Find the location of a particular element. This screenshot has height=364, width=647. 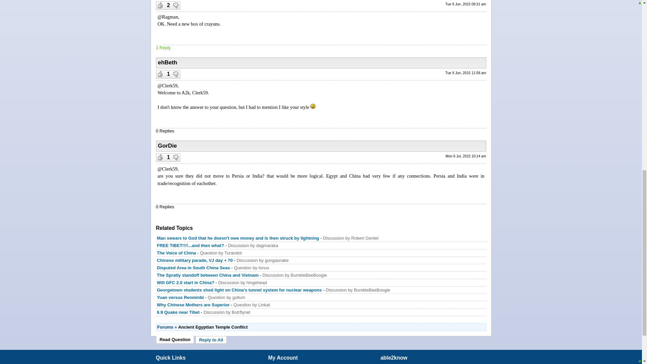

Will GFC 2.0 start in China? is located at coordinates (185, 282).